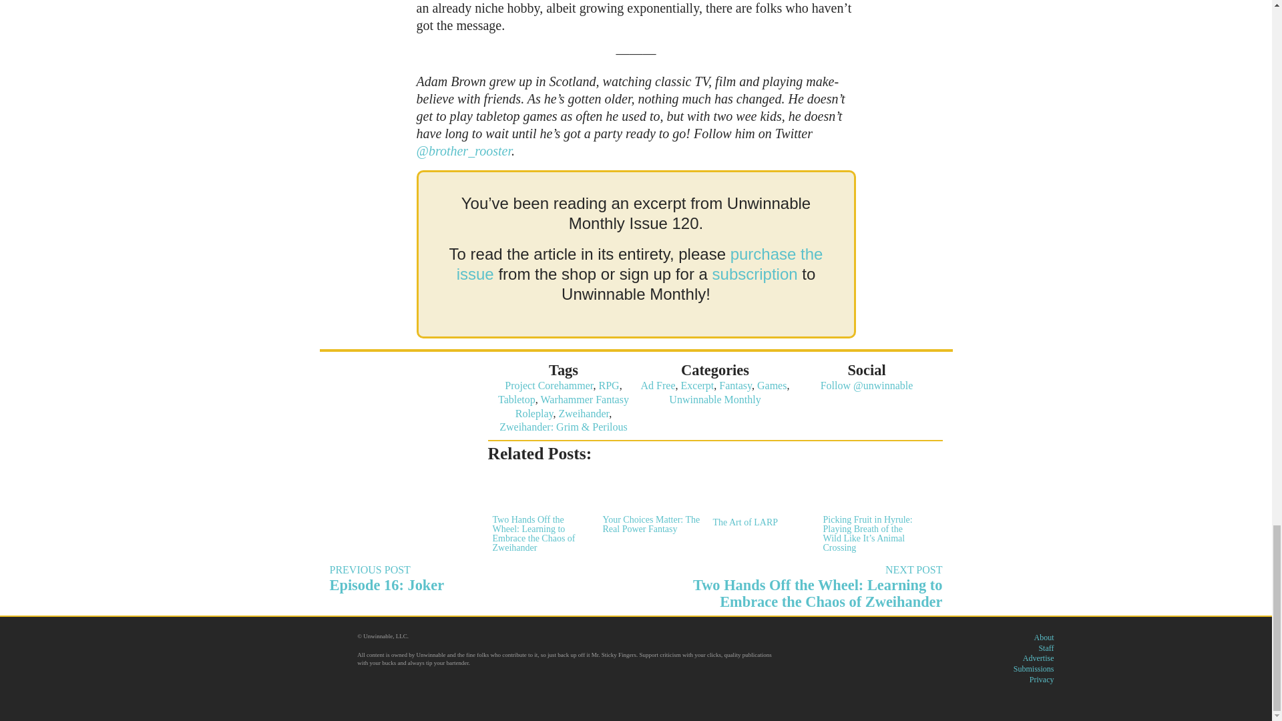 Image resolution: width=1282 pixels, height=721 pixels. What do you see at coordinates (759, 499) in the screenshot?
I see `The Art of LARP` at bounding box center [759, 499].